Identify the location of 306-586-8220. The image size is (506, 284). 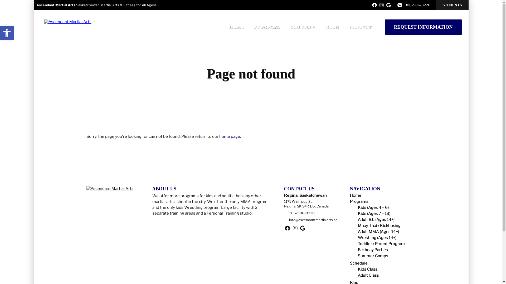
(301, 213).